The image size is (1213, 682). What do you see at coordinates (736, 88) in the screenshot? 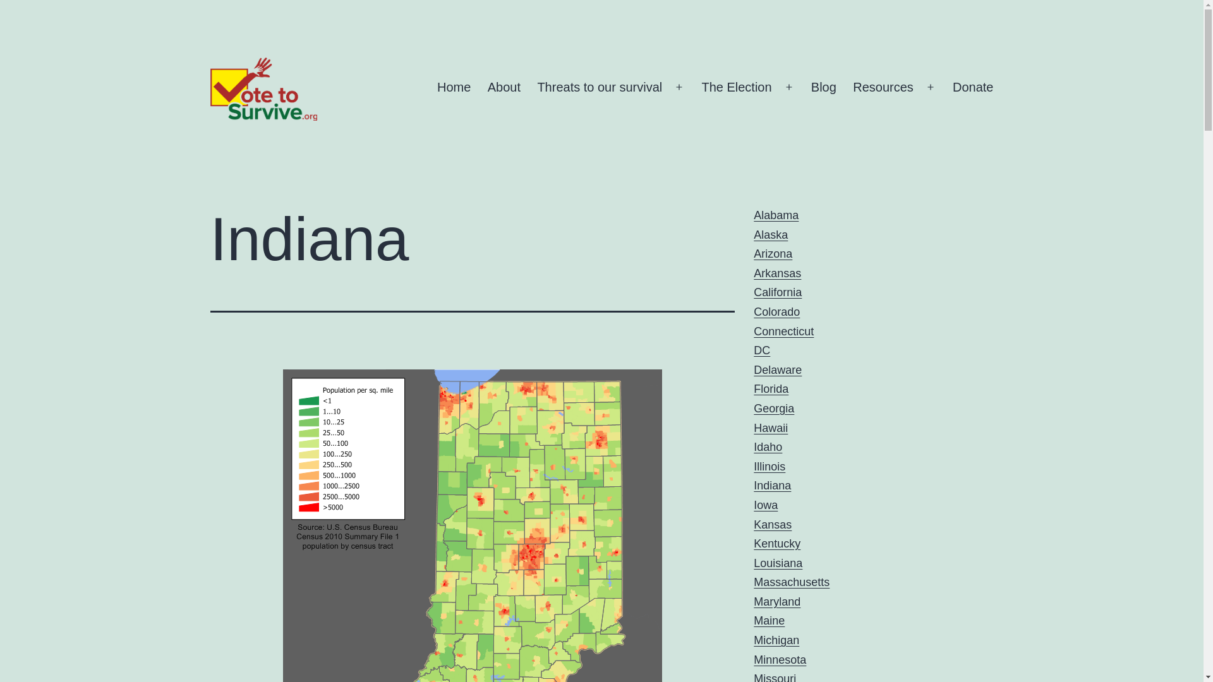
I see `The Election` at bounding box center [736, 88].